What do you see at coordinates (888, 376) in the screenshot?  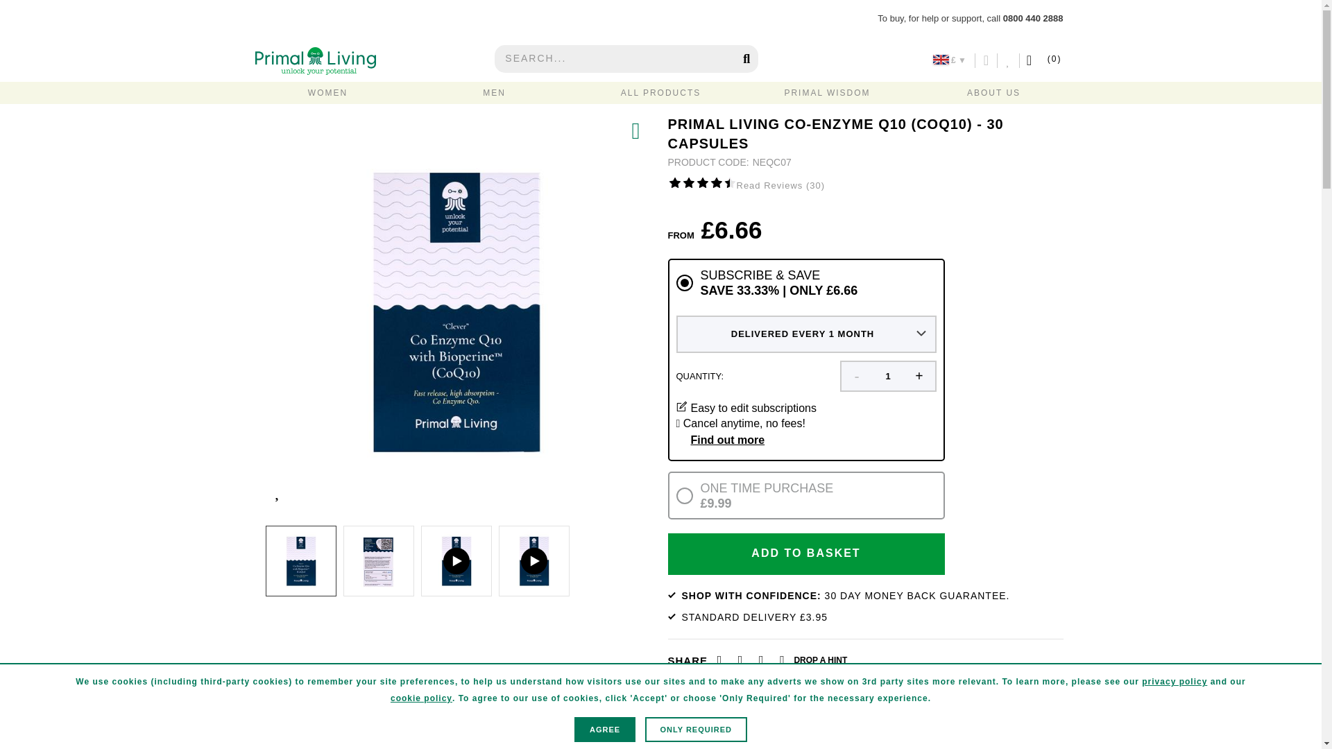 I see `1` at bounding box center [888, 376].